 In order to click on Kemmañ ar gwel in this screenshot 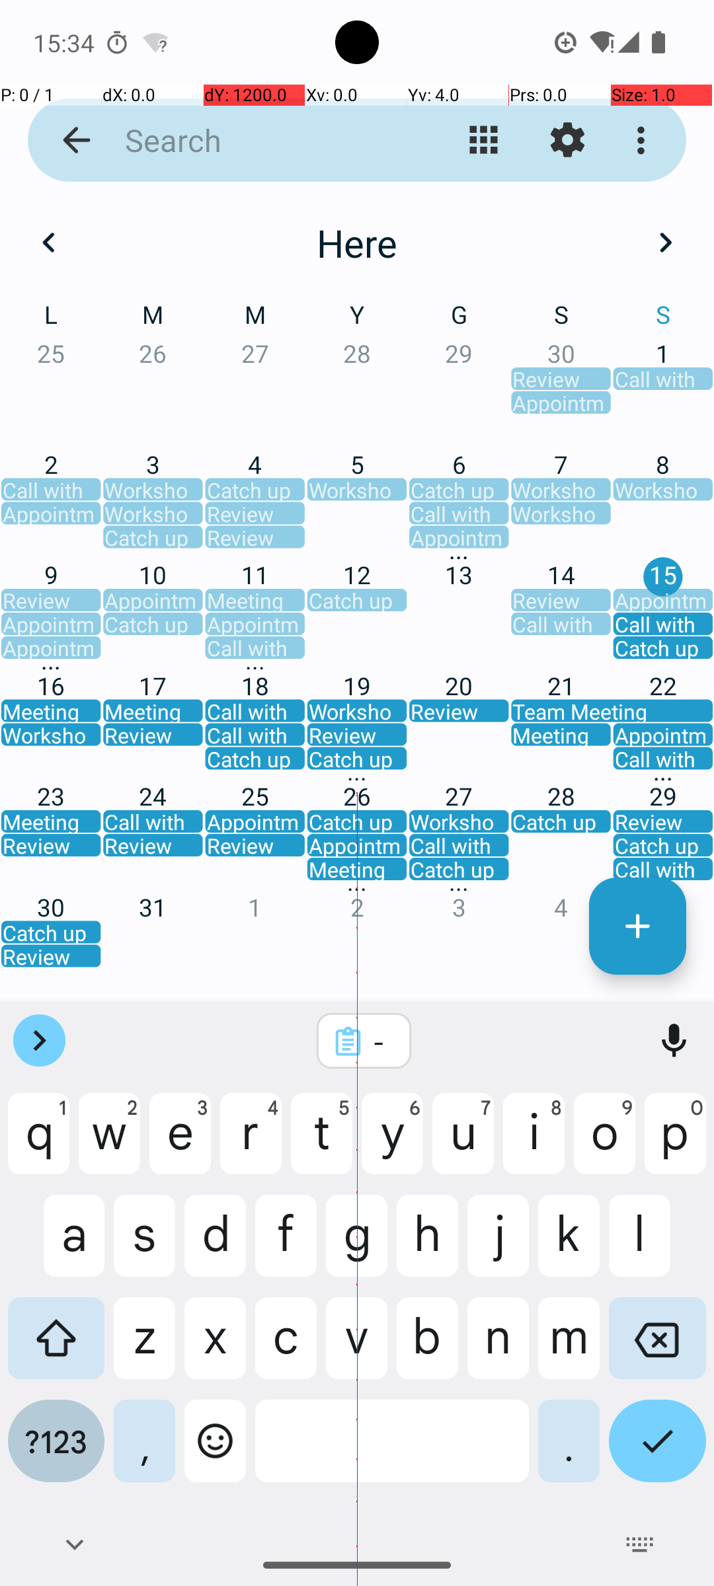, I will do `click(484, 140)`.